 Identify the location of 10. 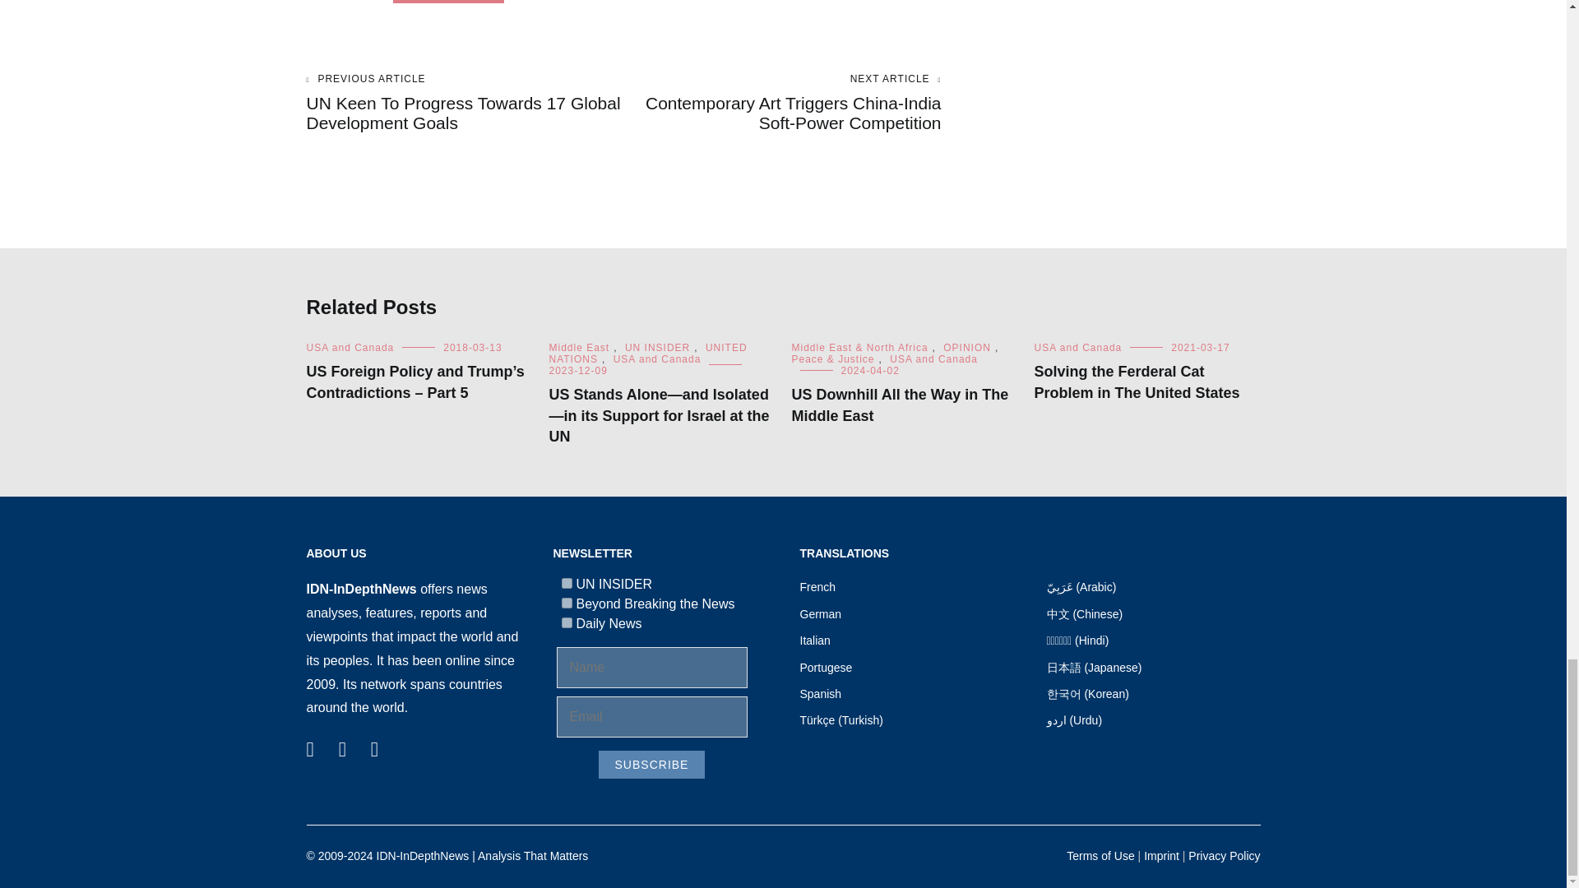
(566, 622).